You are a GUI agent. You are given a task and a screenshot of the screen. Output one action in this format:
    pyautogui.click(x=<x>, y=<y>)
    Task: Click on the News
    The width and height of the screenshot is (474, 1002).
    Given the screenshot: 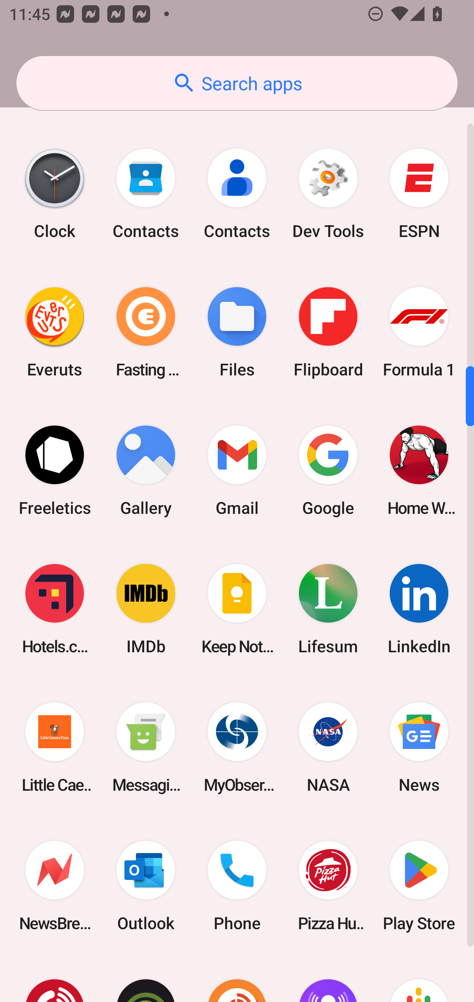 What is the action you would take?
    pyautogui.click(x=419, y=748)
    